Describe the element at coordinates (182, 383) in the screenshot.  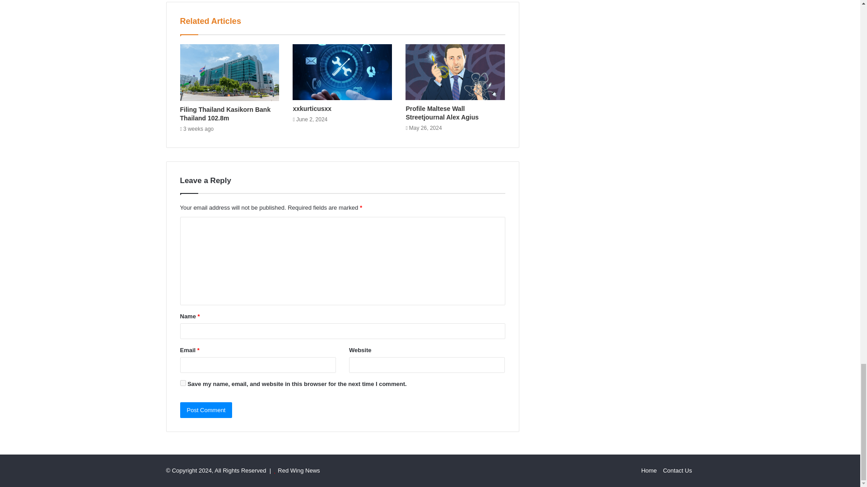
I see `yes` at that location.